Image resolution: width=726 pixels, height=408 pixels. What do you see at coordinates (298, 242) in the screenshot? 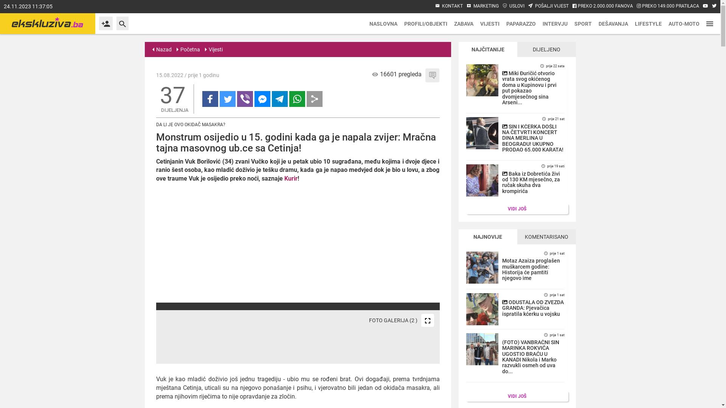
I see `Advertisement` at bounding box center [298, 242].